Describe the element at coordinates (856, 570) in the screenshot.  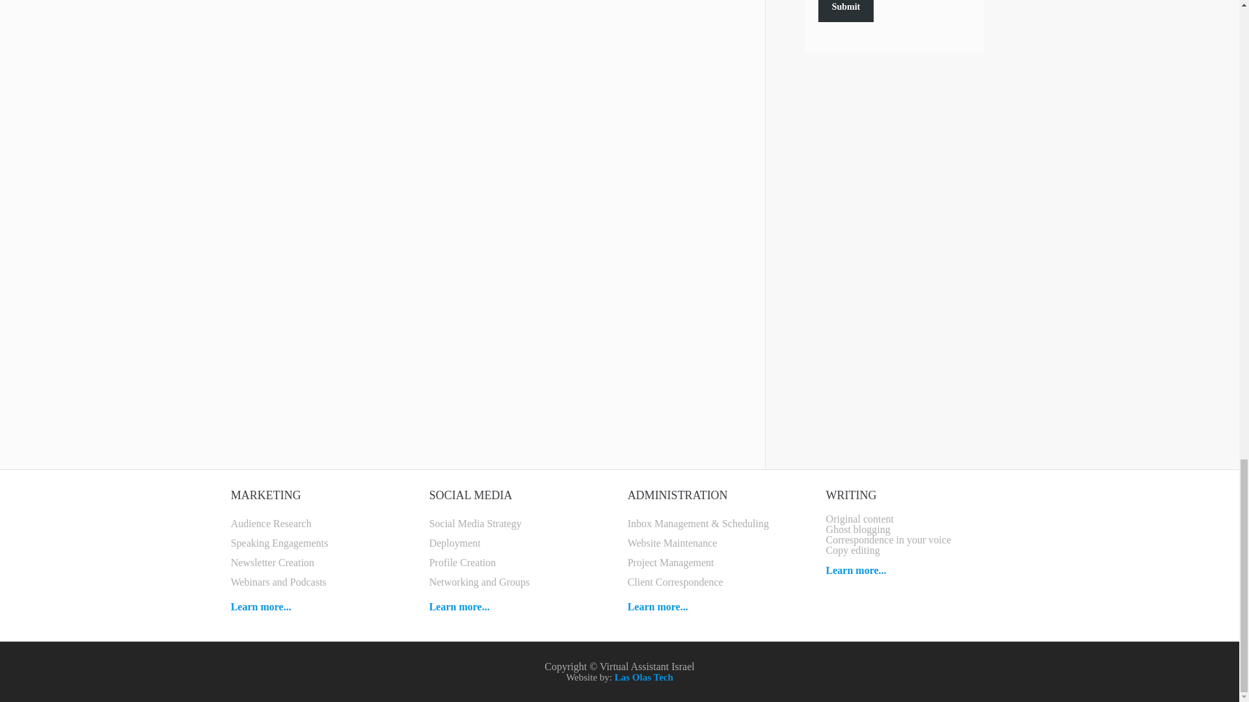
I see `Learn more...` at that location.